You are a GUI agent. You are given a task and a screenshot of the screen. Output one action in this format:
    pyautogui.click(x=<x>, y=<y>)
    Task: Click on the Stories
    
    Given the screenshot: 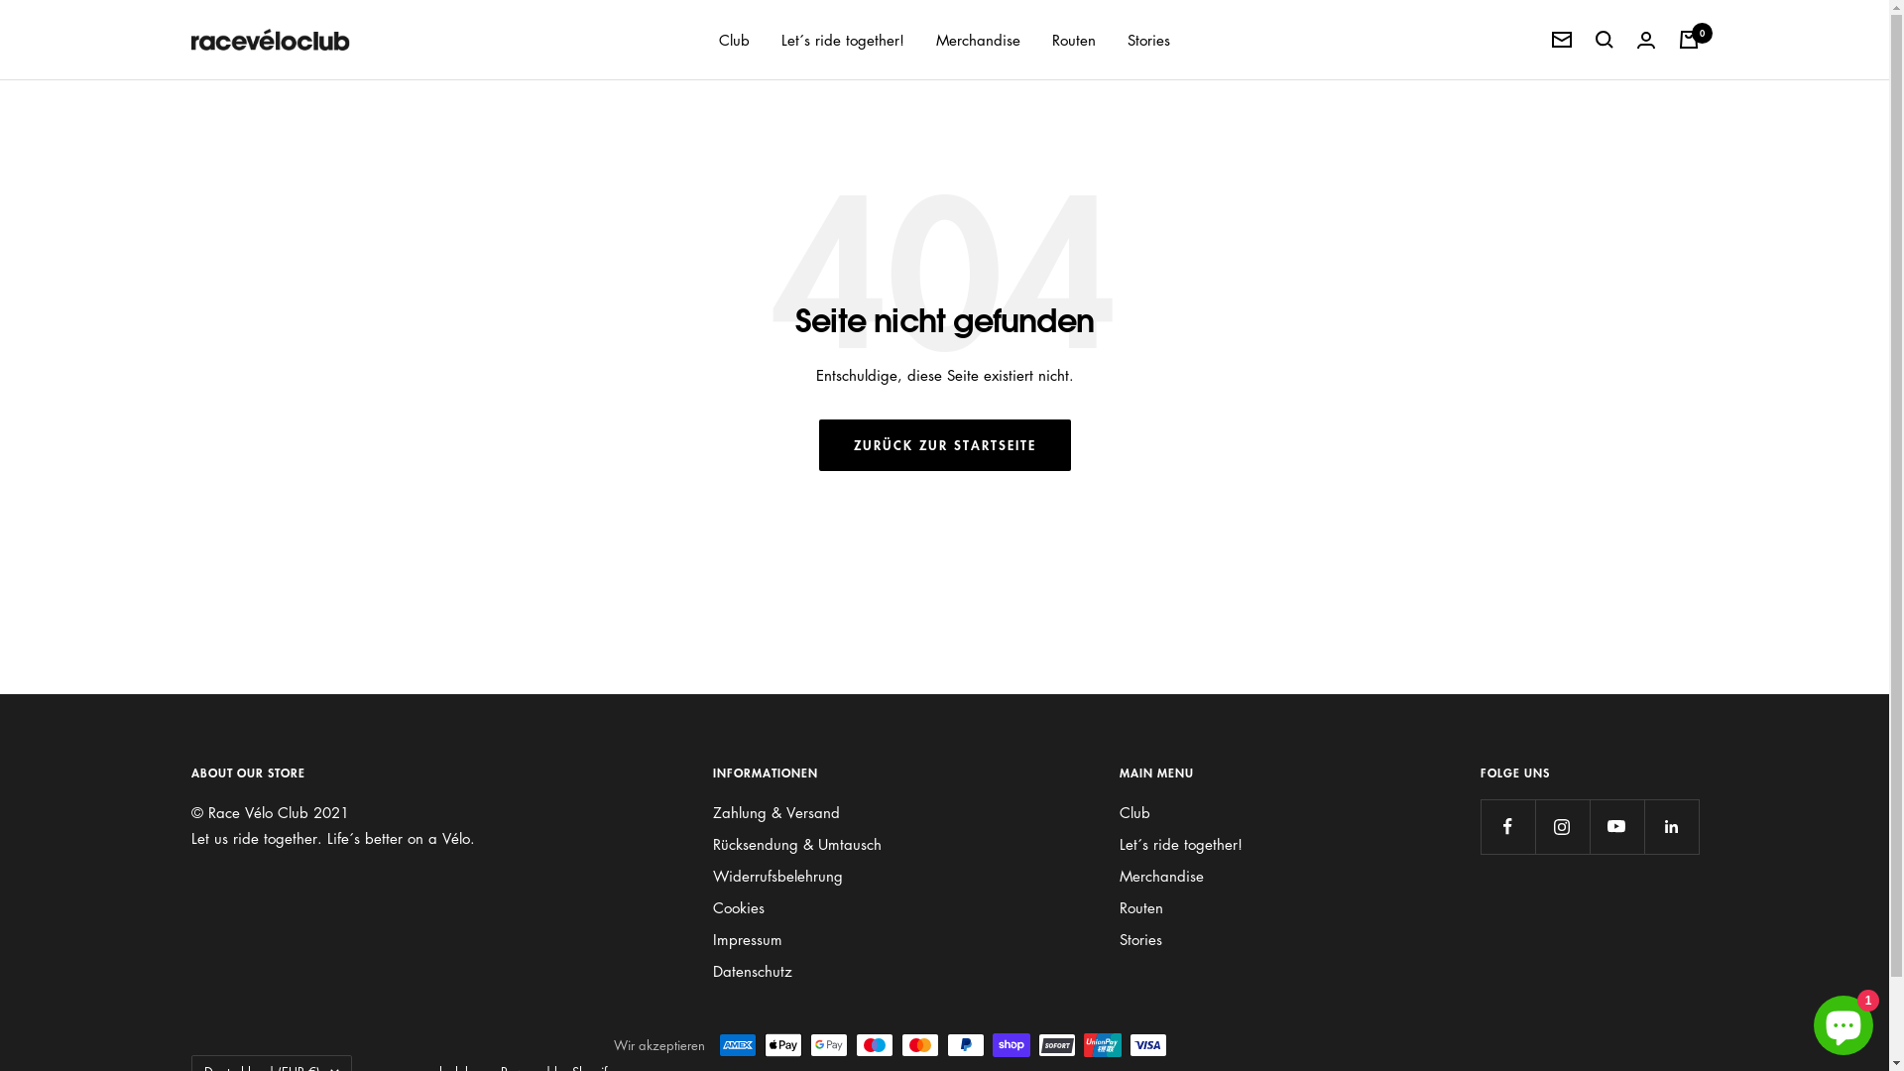 What is the action you would take?
    pyautogui.click(x=1148, y=40)
    